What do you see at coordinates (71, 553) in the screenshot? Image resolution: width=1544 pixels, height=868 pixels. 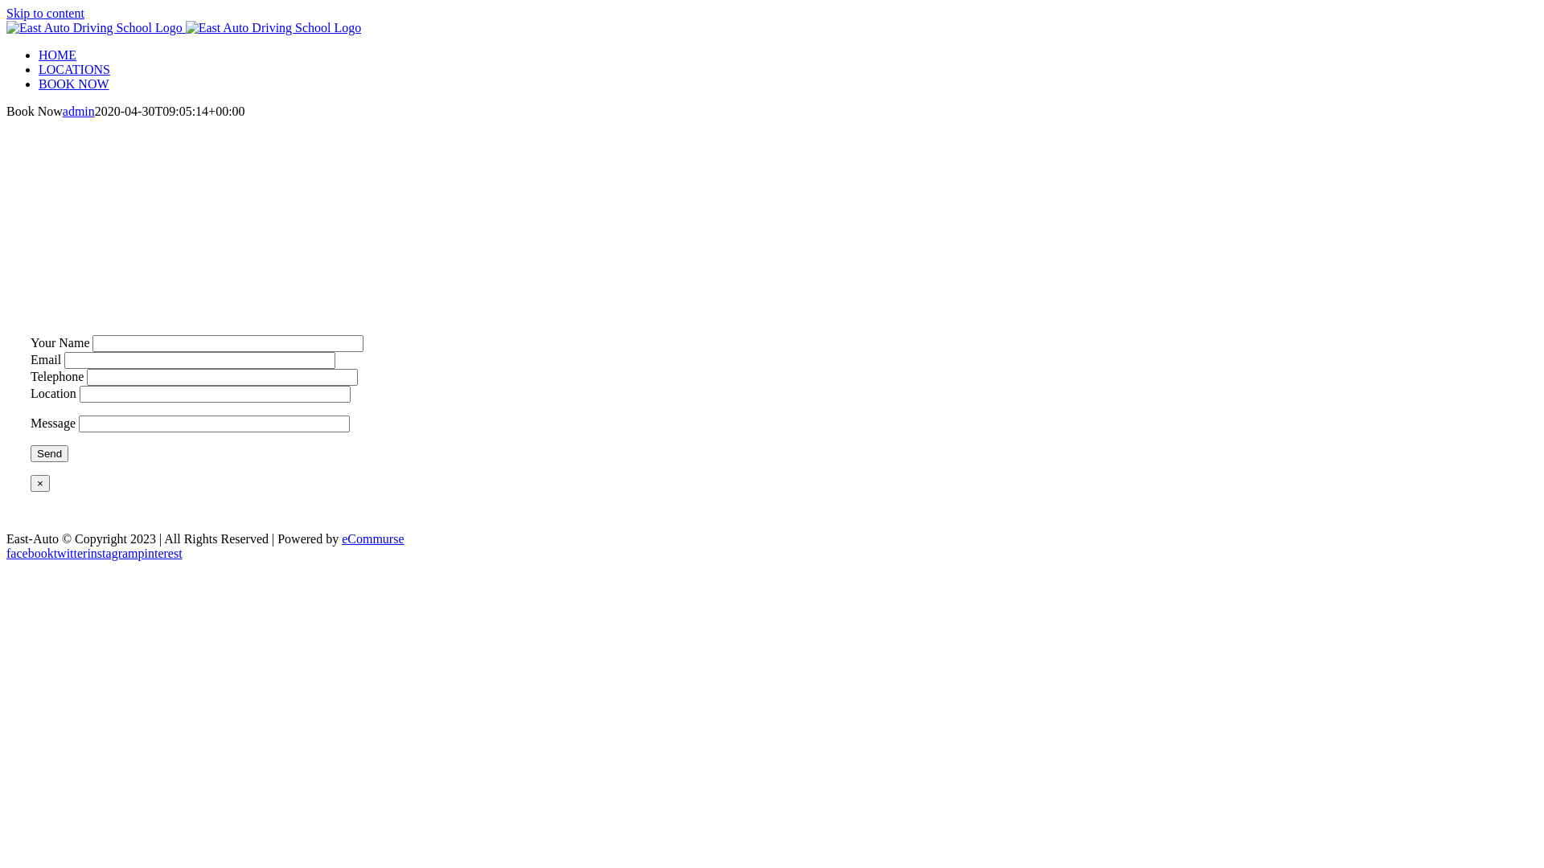 I see `twitter` at bounding box center [71, 553].